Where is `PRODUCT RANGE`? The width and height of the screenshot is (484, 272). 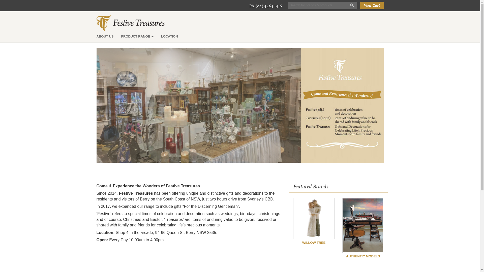
PRODUCT RANGE is located at coordinates (137, 37).